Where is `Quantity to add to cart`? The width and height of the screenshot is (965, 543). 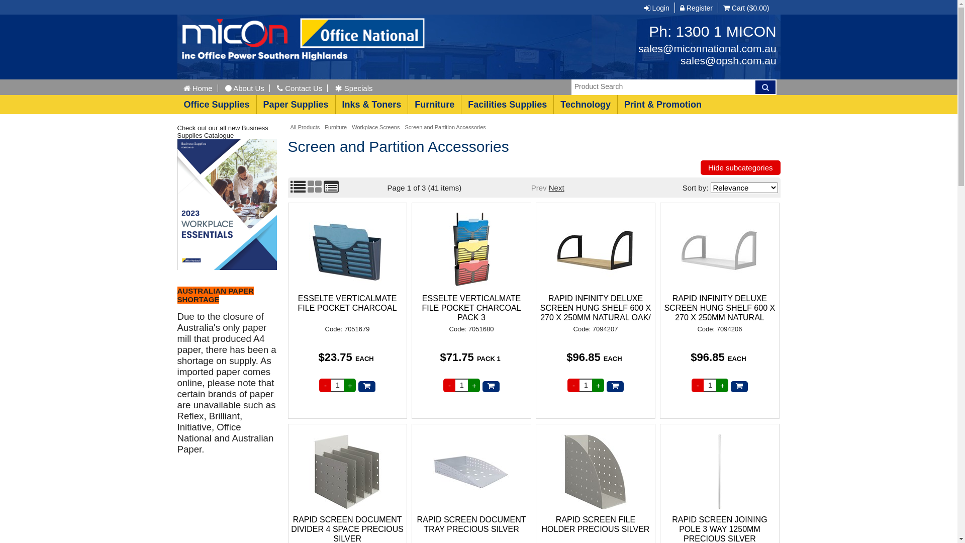
Quantity to add to cart is located at coordinates (710, 385).